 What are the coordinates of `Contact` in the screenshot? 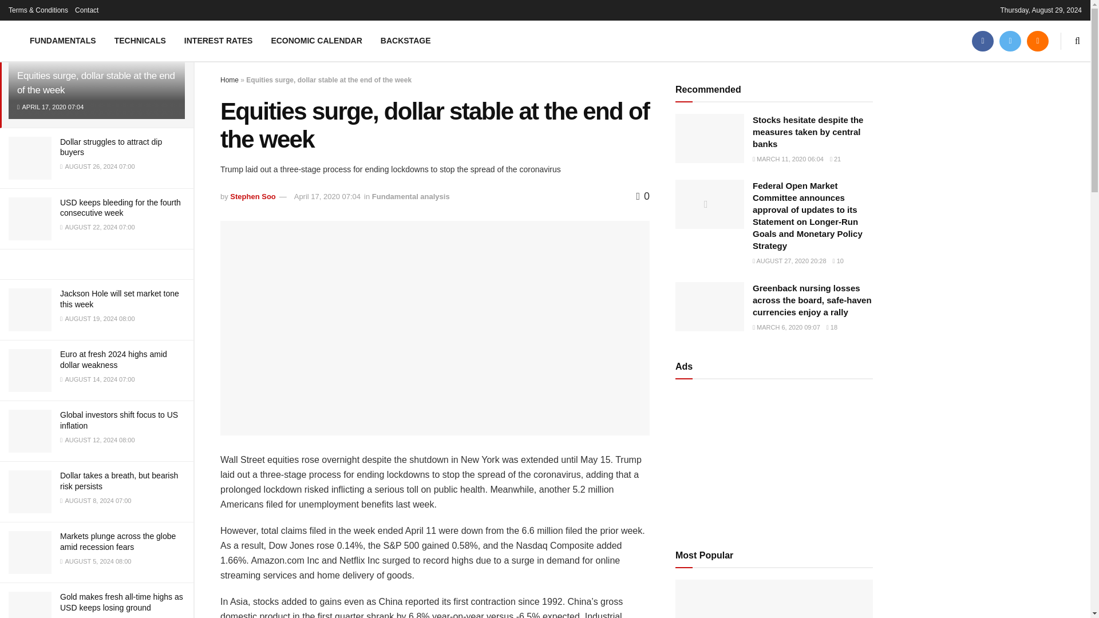 It's located at (86, 10).